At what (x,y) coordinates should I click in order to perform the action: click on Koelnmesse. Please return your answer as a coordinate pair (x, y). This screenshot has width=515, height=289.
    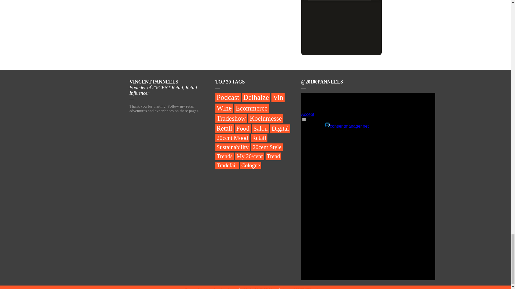
    Looking at the image, I should click on (266, 118).